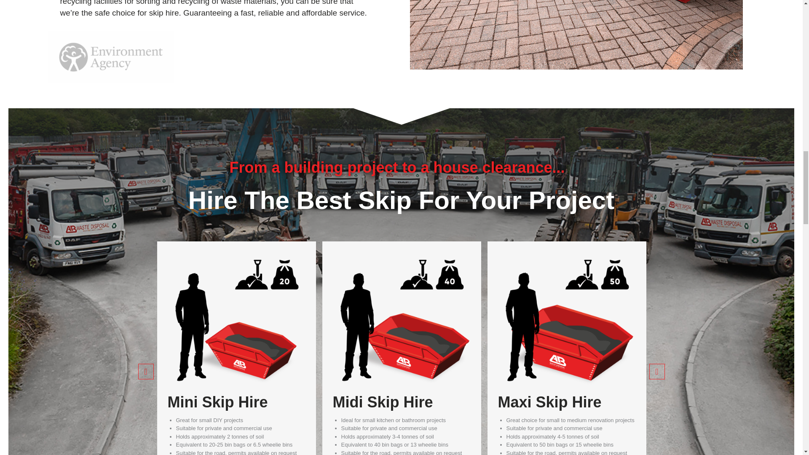  What do you see at coordinates (383, 402) in the screenshot?
I see `Midi Skip Hire` at bounding box center [383, 402].